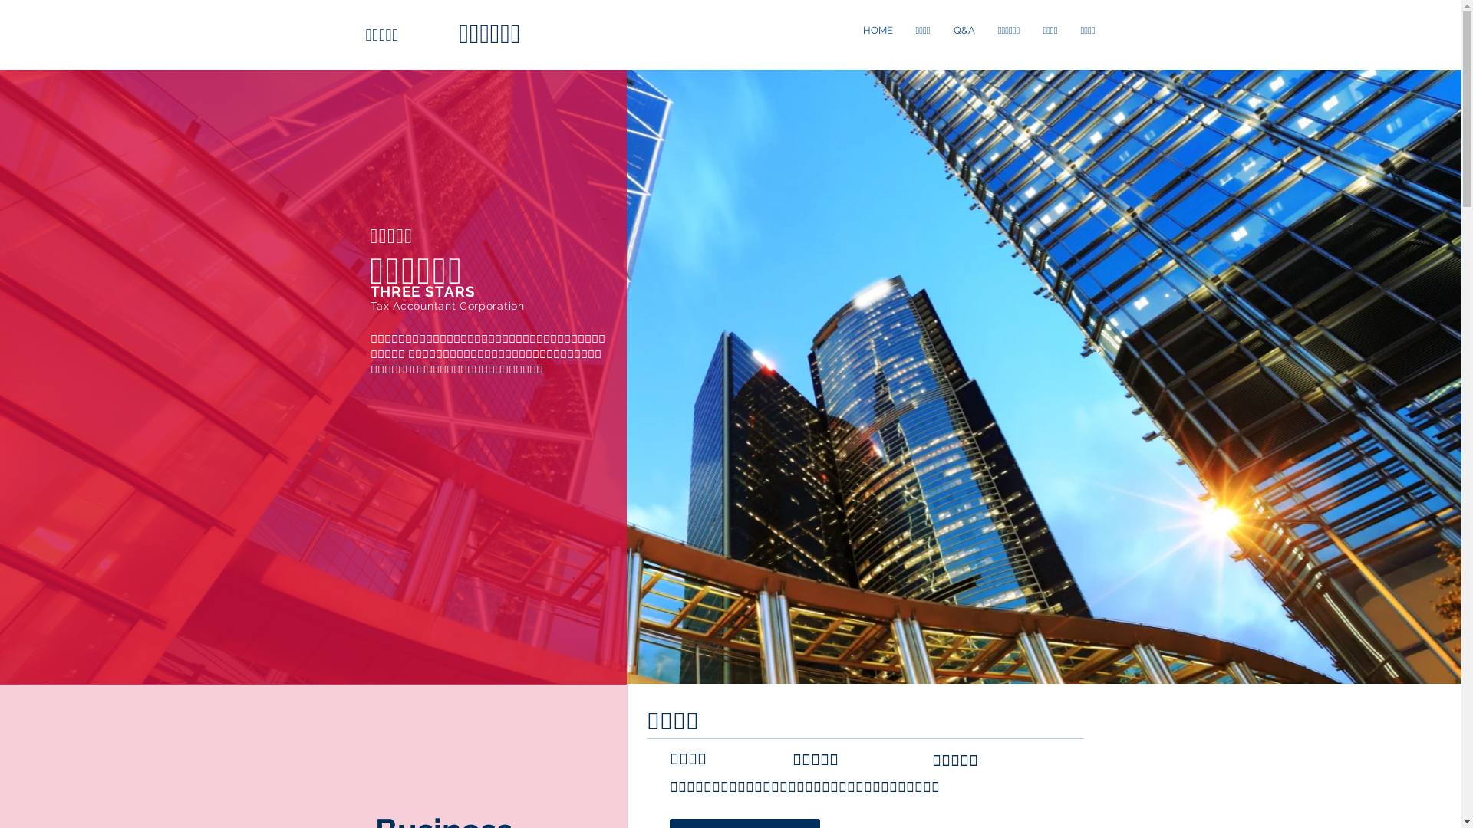 This screenshot has height=828, width=1473. What do you see at coordinates (964, 31) in the screenshot?
I see `Q&A` at bounding box center [964, 31].